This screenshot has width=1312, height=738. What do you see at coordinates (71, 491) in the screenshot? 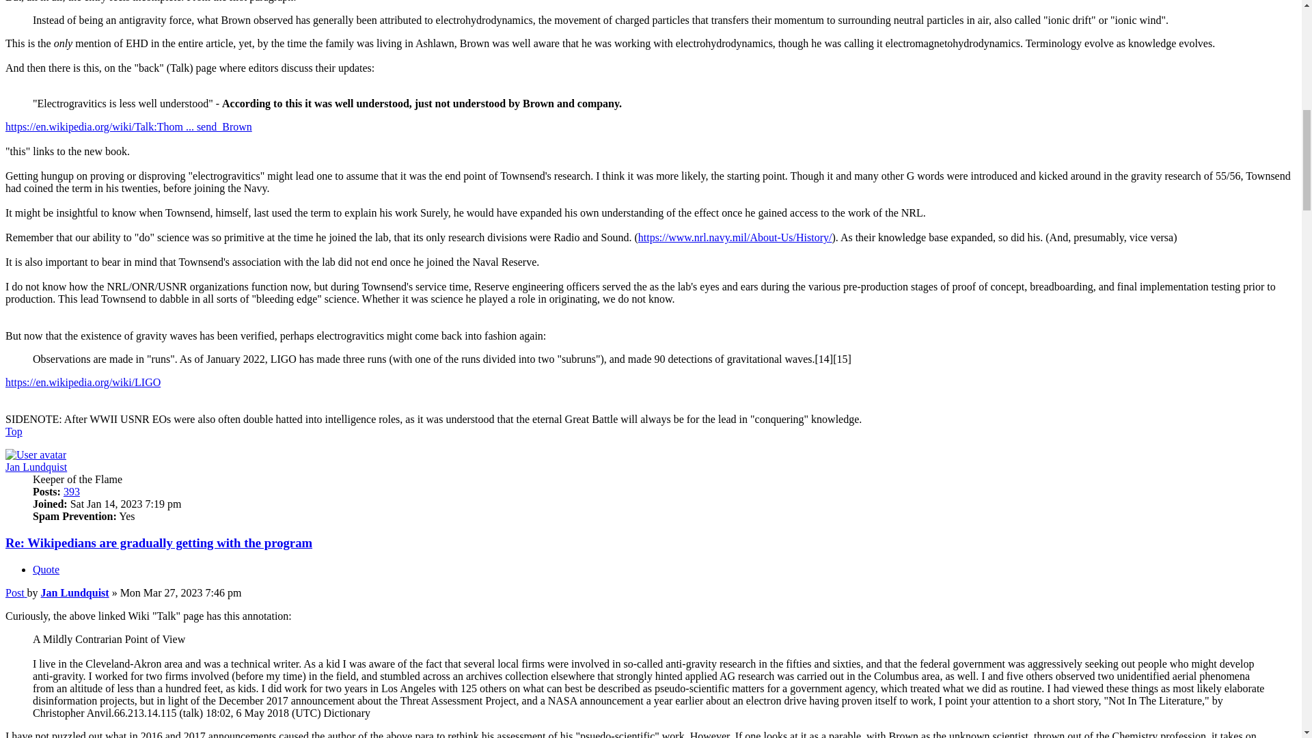
I see `393` at bounding box center [71, 491].